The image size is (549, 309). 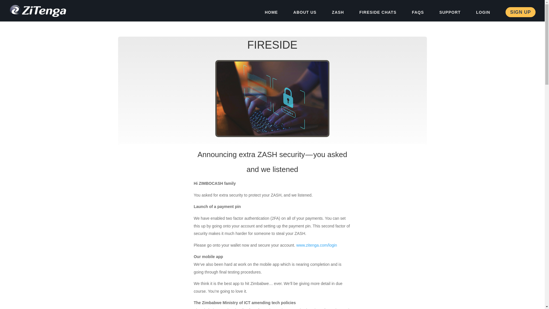 I want to click on SUPPORT, so click(x=450, y=15).